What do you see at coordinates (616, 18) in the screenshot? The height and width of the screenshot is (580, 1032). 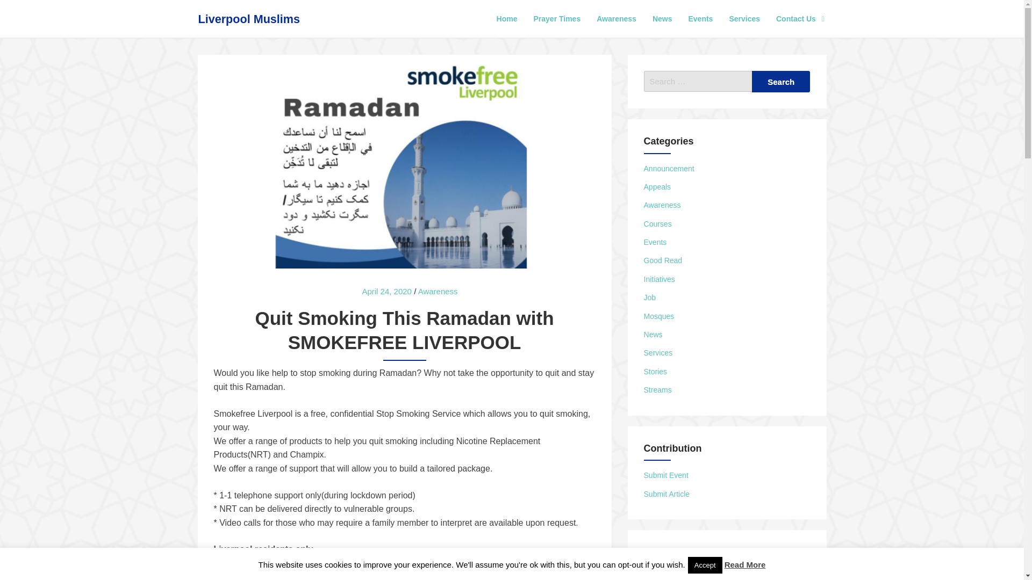 I see `Awareness` at bounding box center [616, 18].